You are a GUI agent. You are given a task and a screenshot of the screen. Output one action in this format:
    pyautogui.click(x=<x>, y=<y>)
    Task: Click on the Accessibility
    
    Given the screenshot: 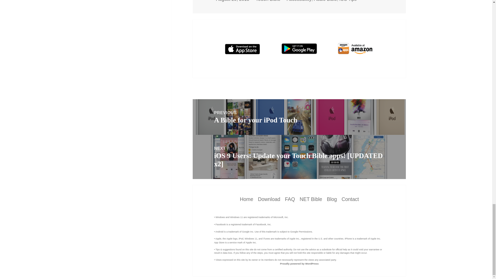 What is the action you would take?
    pyautogui.click(x=299, y=1)
    